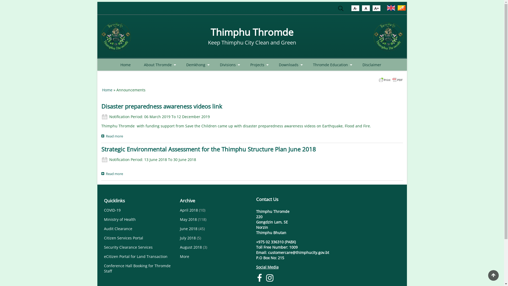 The width and height of the screenshot is (508, 286). What do you see at coordinates (341, 10) in the screenshot?
I see `Search` at bounding box center [341, 10].